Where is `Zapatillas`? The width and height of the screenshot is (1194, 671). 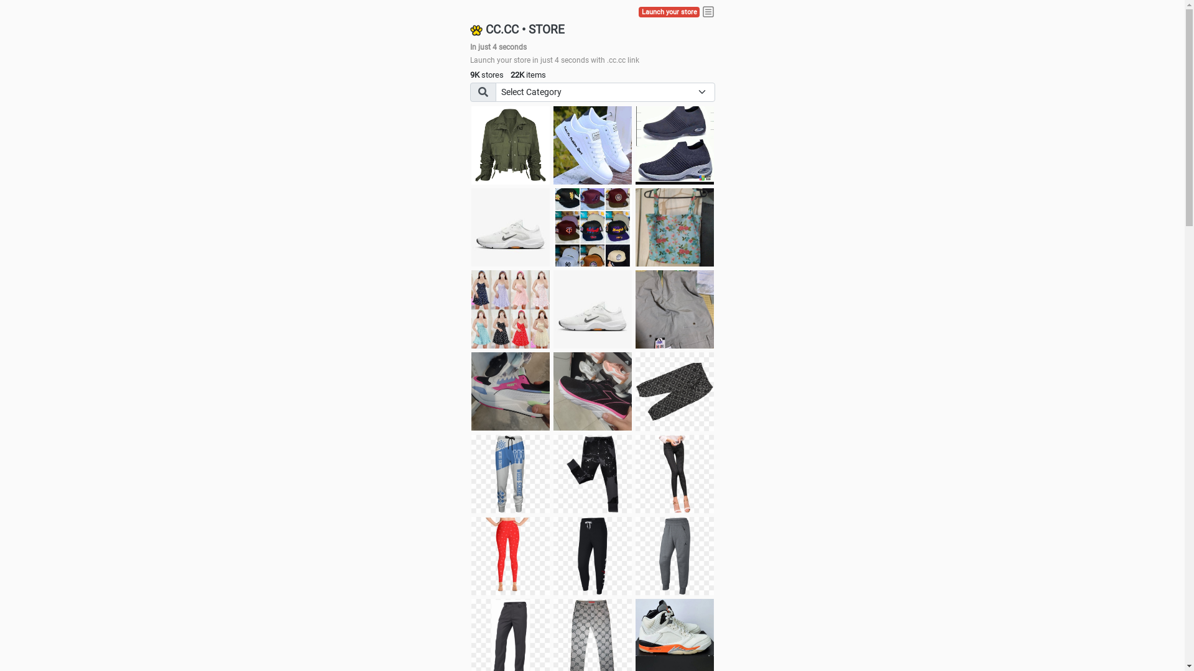 Zapatillas is located at coordinates (593, 391).